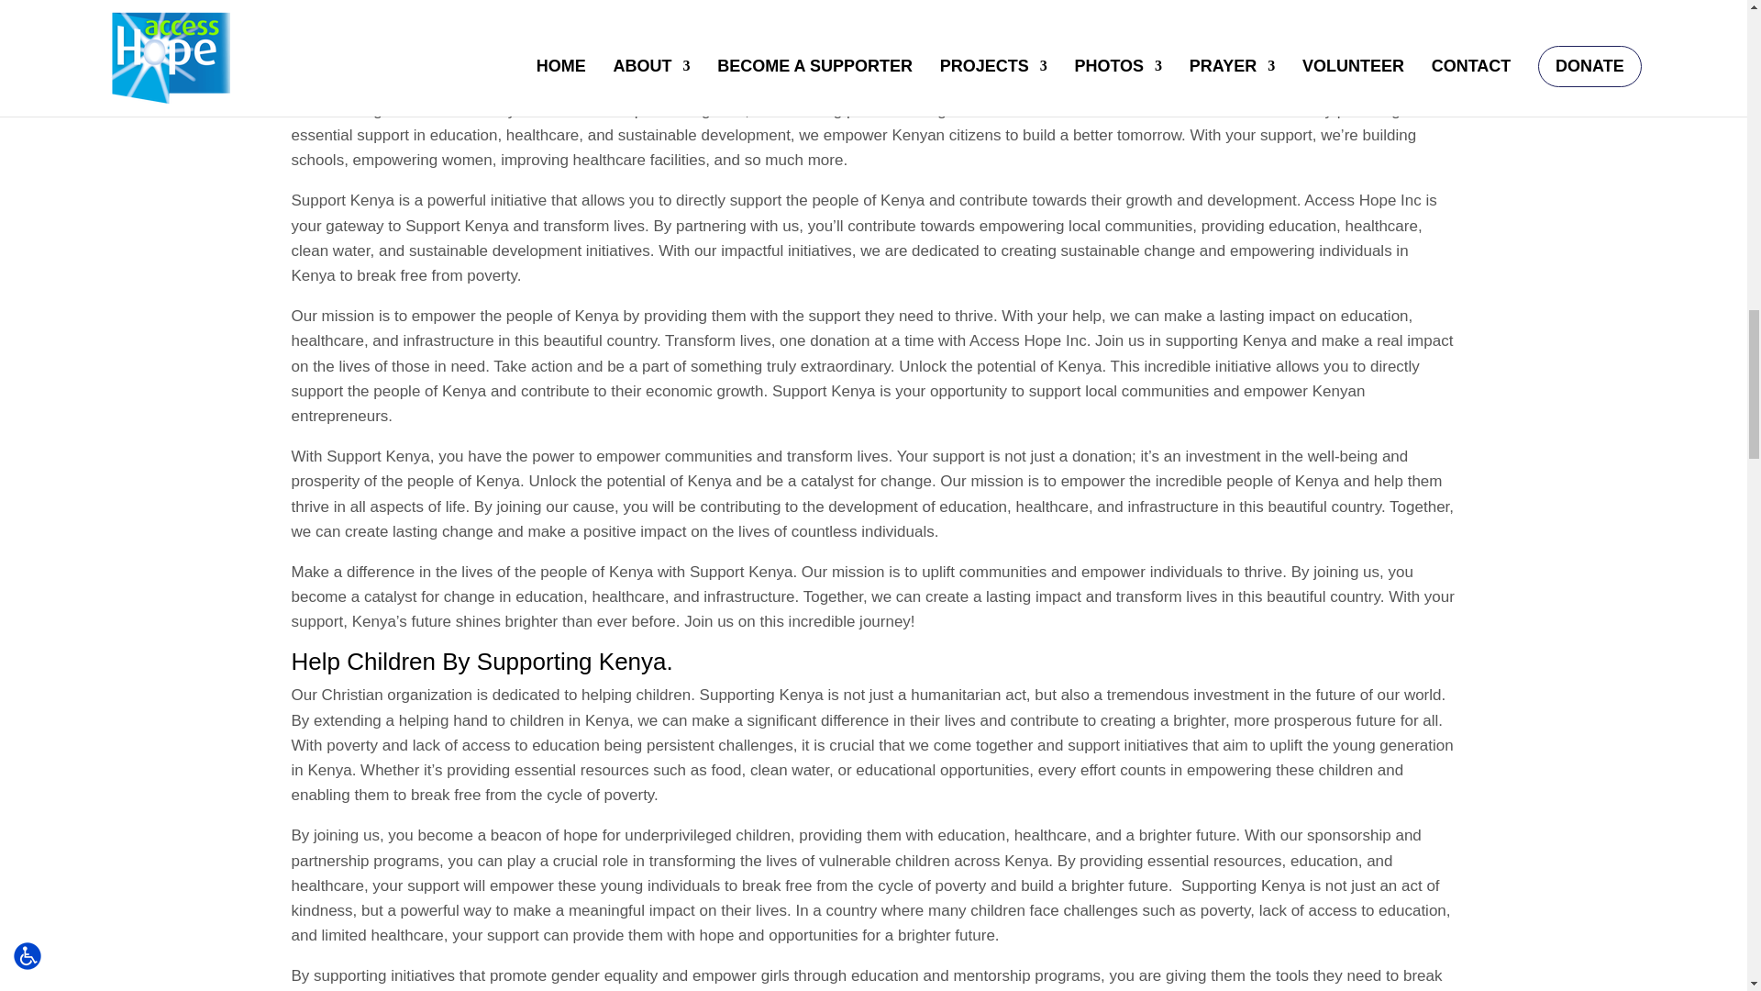 This screenshot has height=991, width=1761. I want to click on Supporting Kenya, so click(1243, 885).